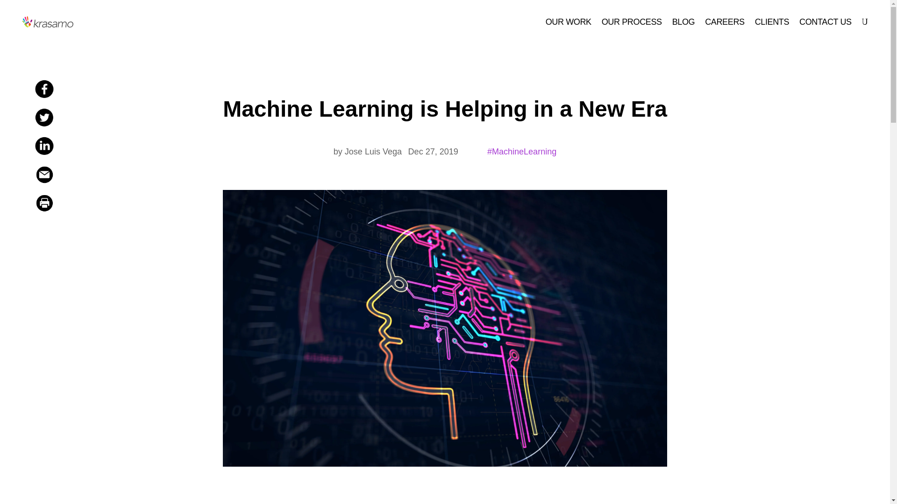 Image resolution: width=897 pixels, height=504 pixels. I want to click on Posts by Jose Luis Vega, so click(367, 151).